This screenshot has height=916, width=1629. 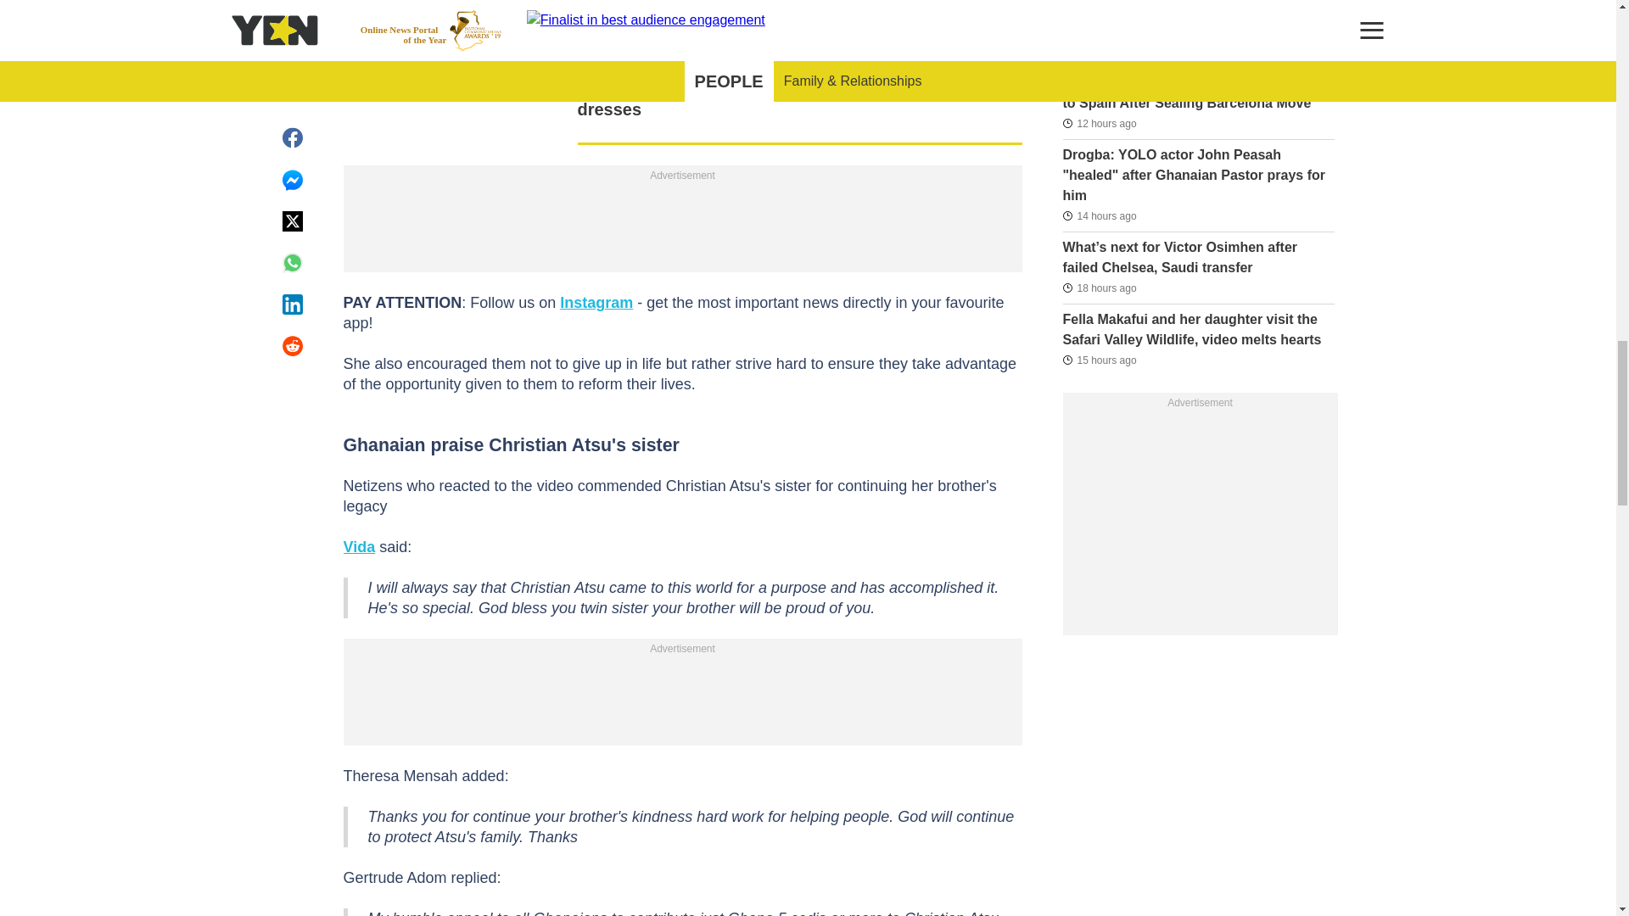 I want to click on 2024-08-31T18:50:38Z, so click(x=1098, y=51).